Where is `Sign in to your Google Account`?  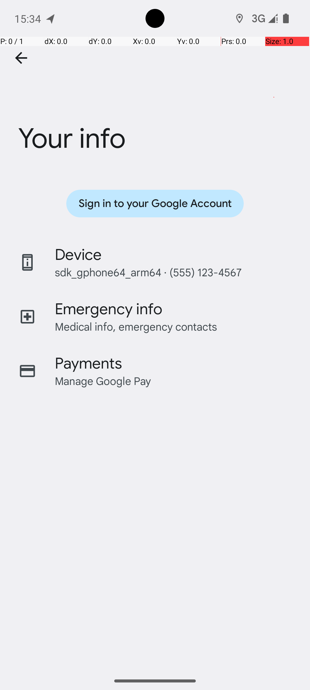
Sign in to your Google Account is located at coordinates (155, 204).